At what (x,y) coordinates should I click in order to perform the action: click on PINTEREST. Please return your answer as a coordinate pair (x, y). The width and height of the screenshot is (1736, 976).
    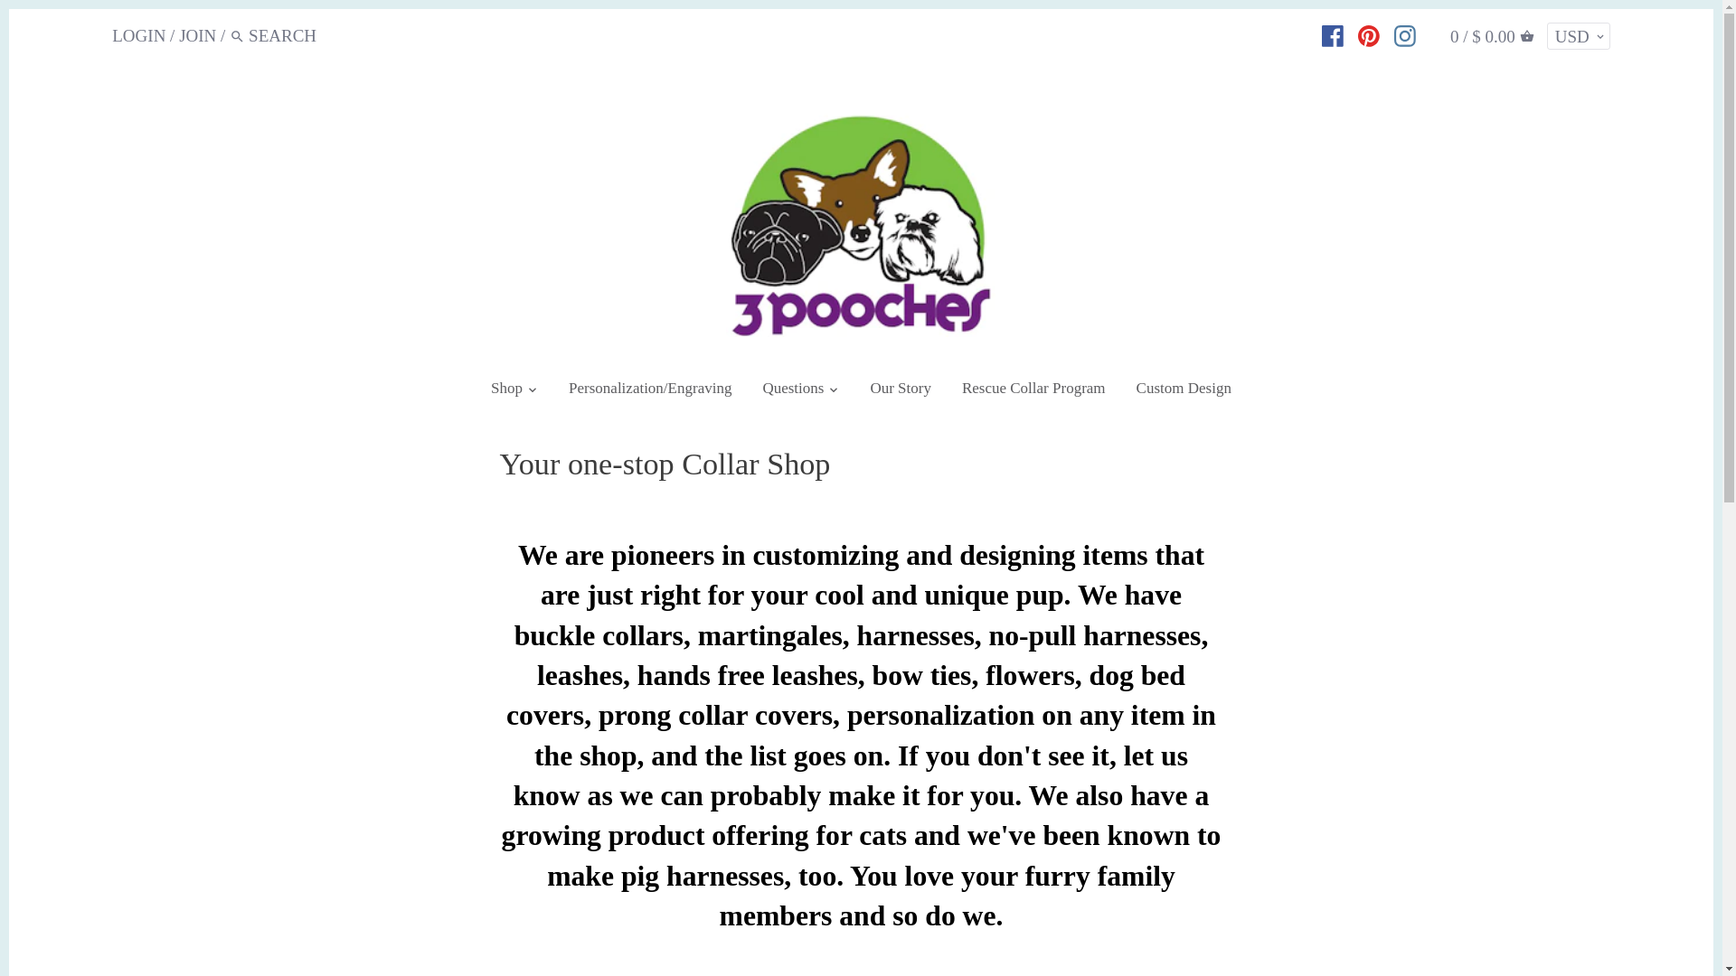
    Looking at the image, I should click on (1369, 35).